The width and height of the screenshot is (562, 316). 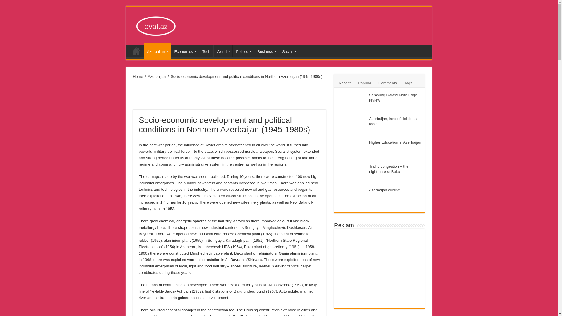 I want to click on Economics, so click(x=185, y=51).